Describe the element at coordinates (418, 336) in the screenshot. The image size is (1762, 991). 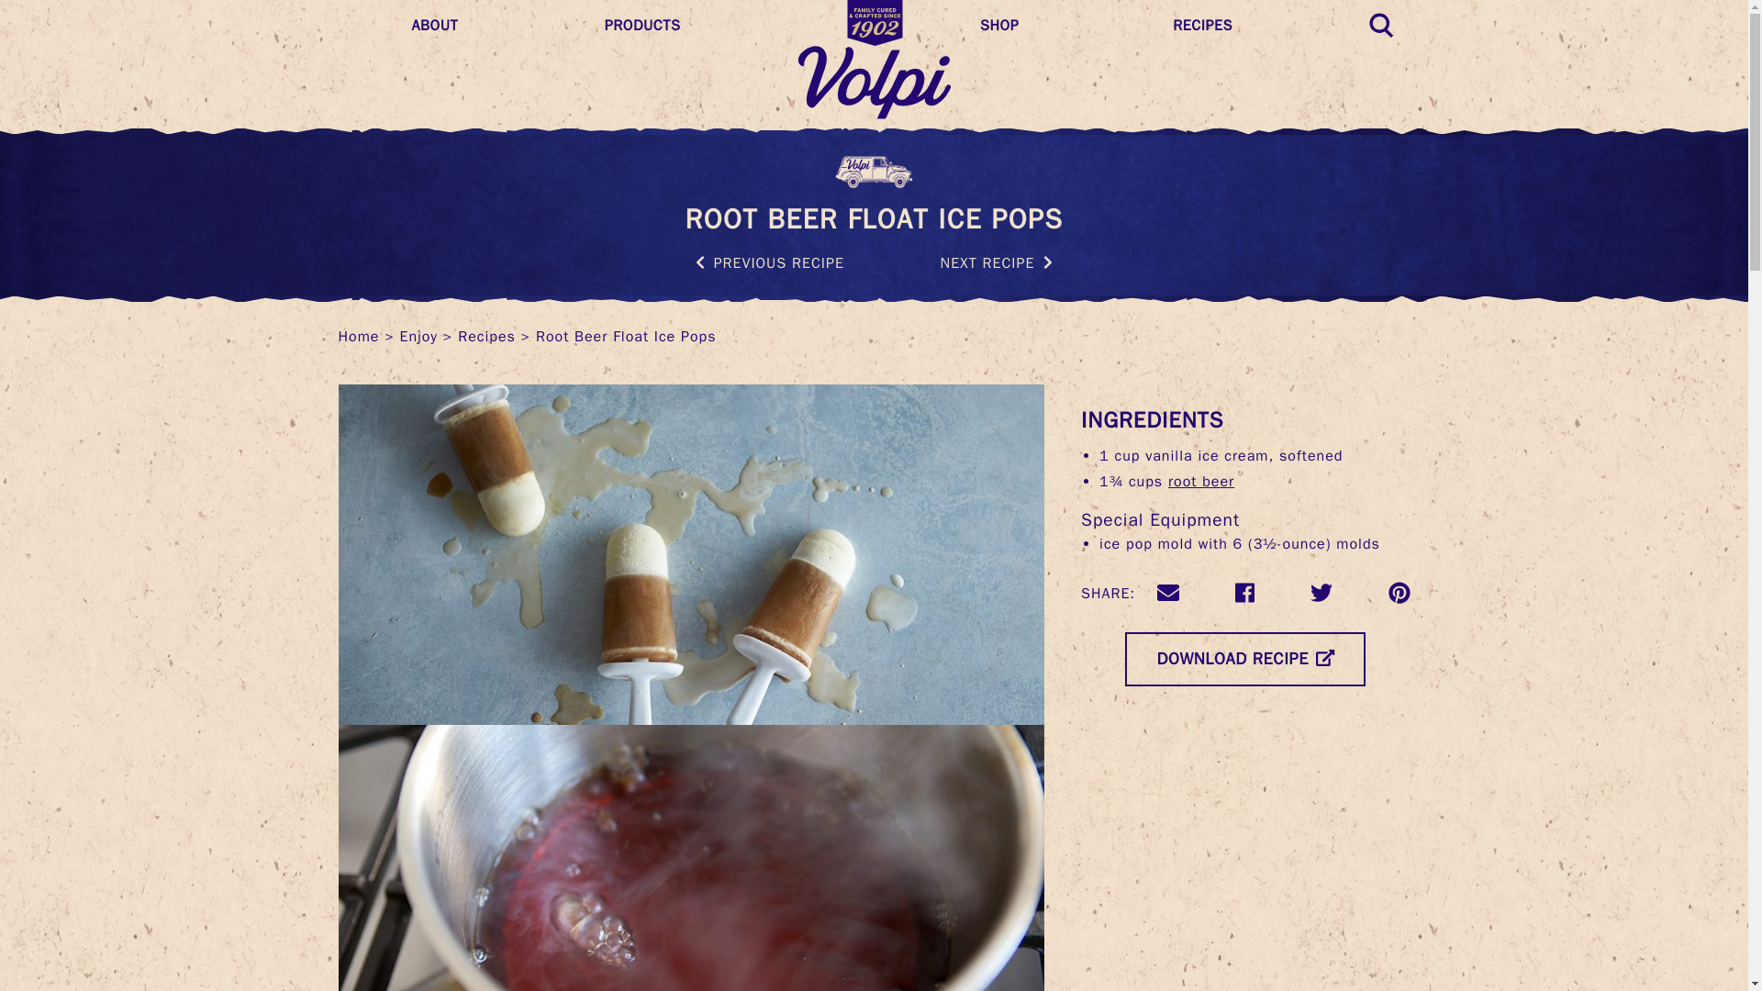
I see `Go to Enjoy.` at that location.